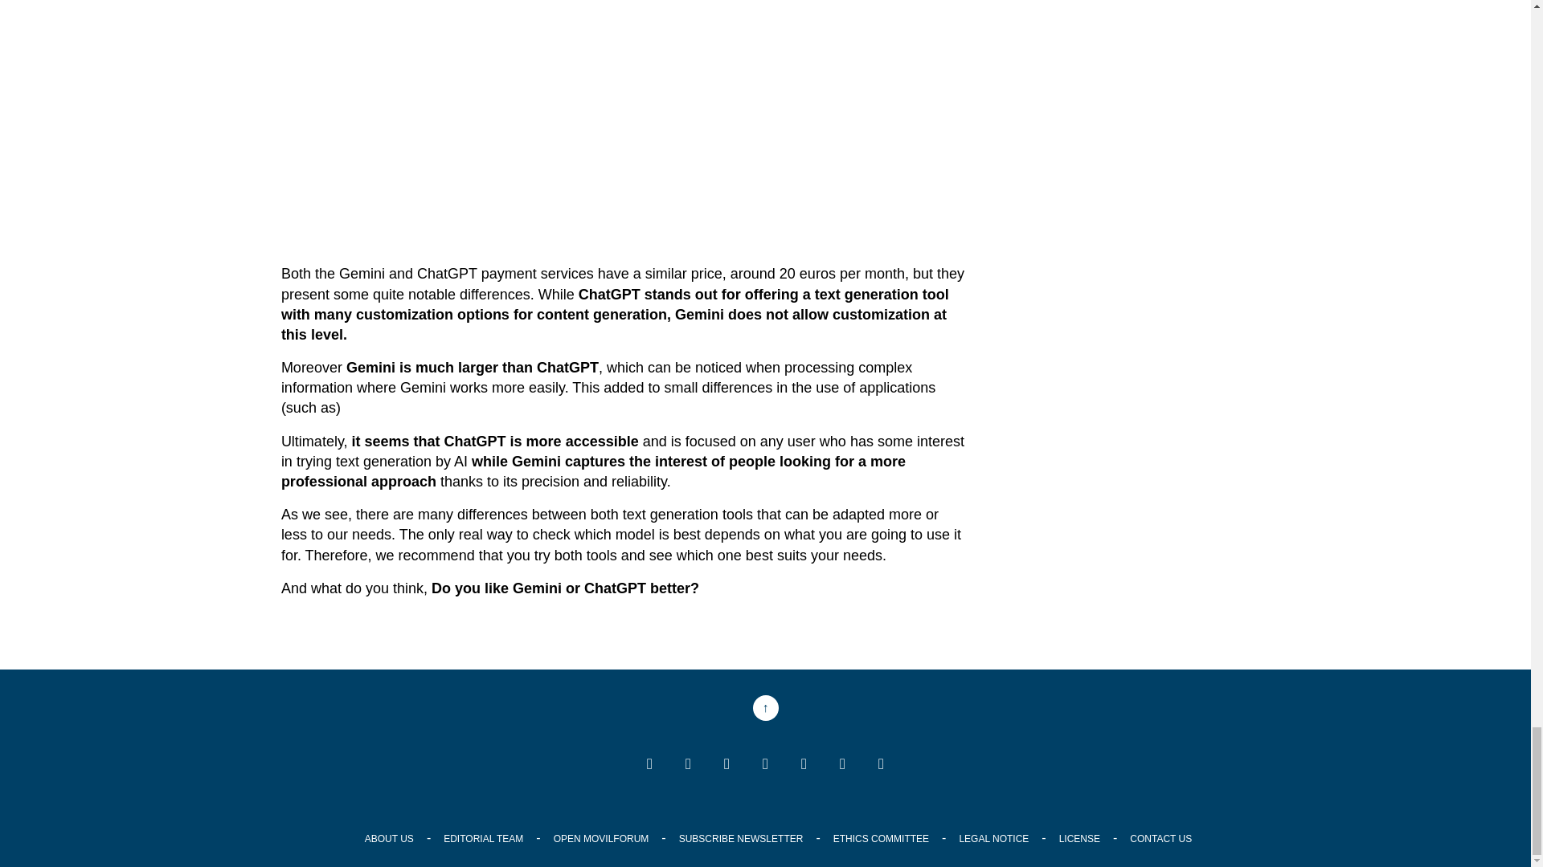  I want to click on OPEN MOVILFORUM, so click(601, 838).